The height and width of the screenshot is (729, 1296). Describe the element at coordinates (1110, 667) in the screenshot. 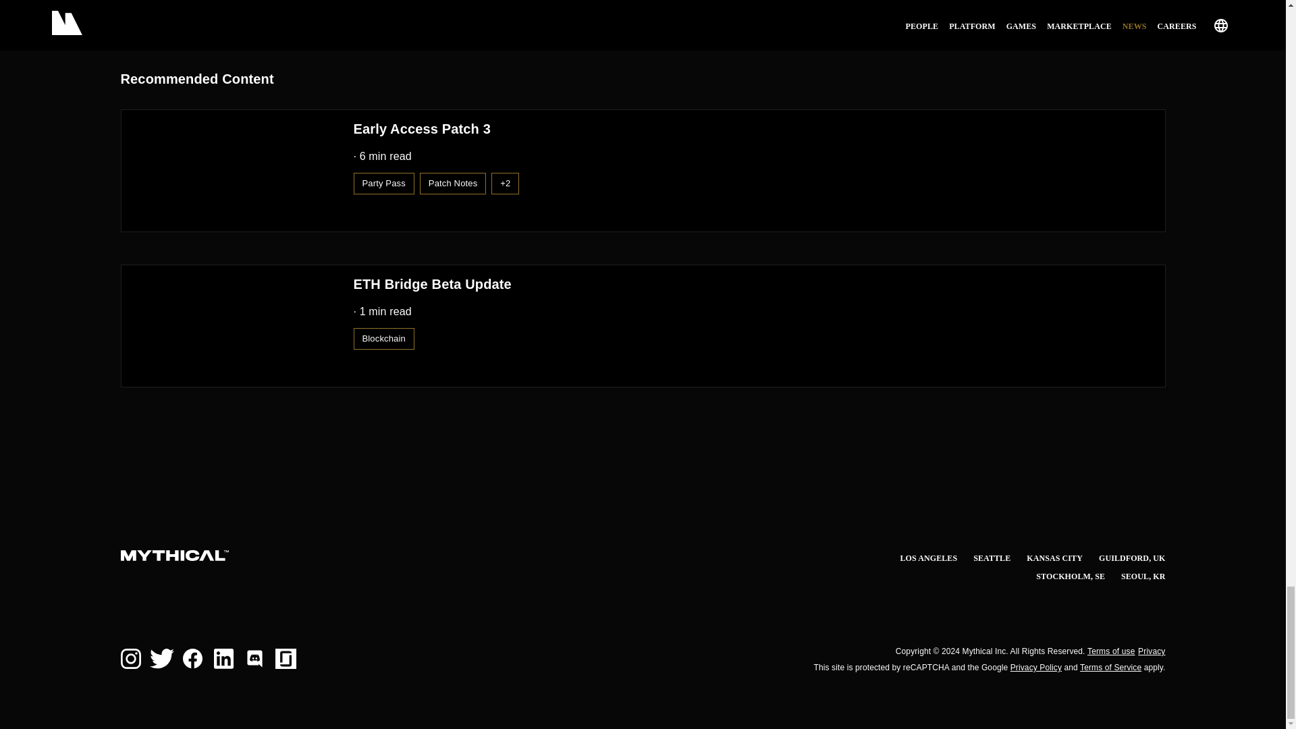

I see `Terms of Service` at that location.